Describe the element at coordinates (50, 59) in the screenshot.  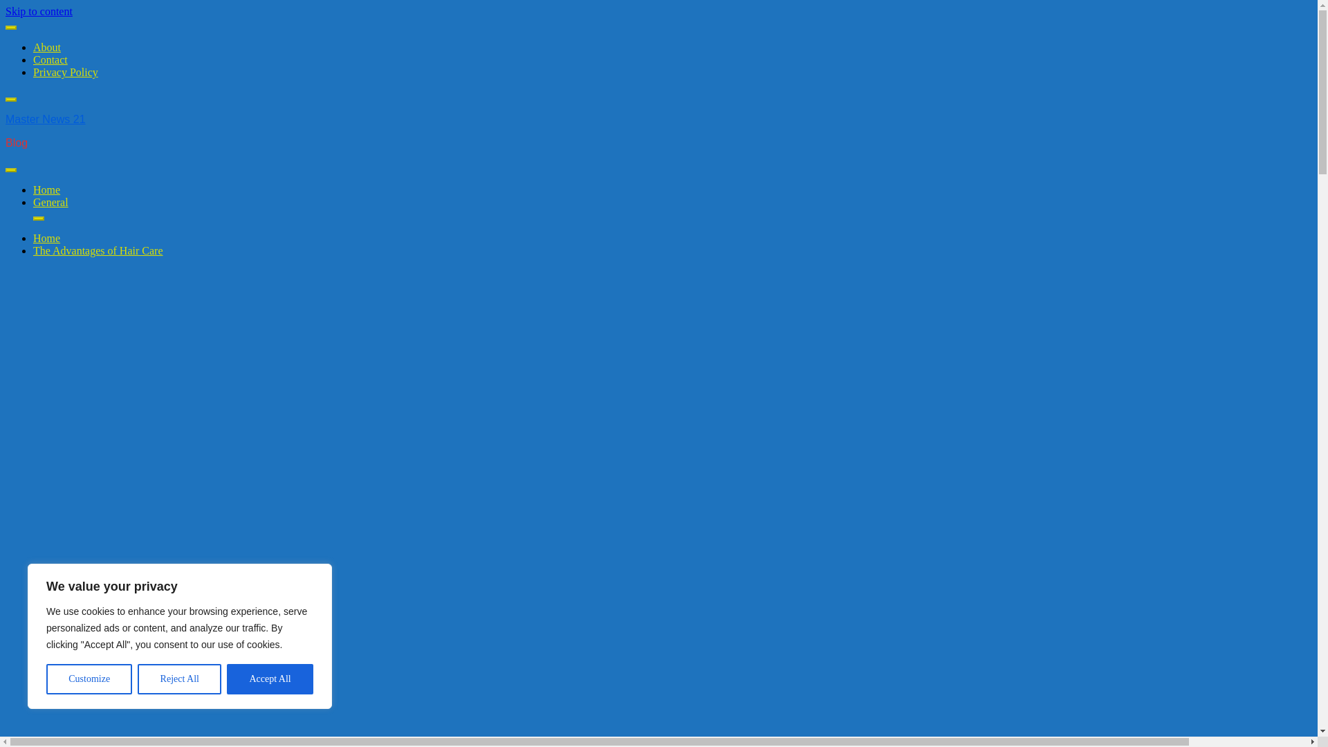
I see `Contact` at that location.